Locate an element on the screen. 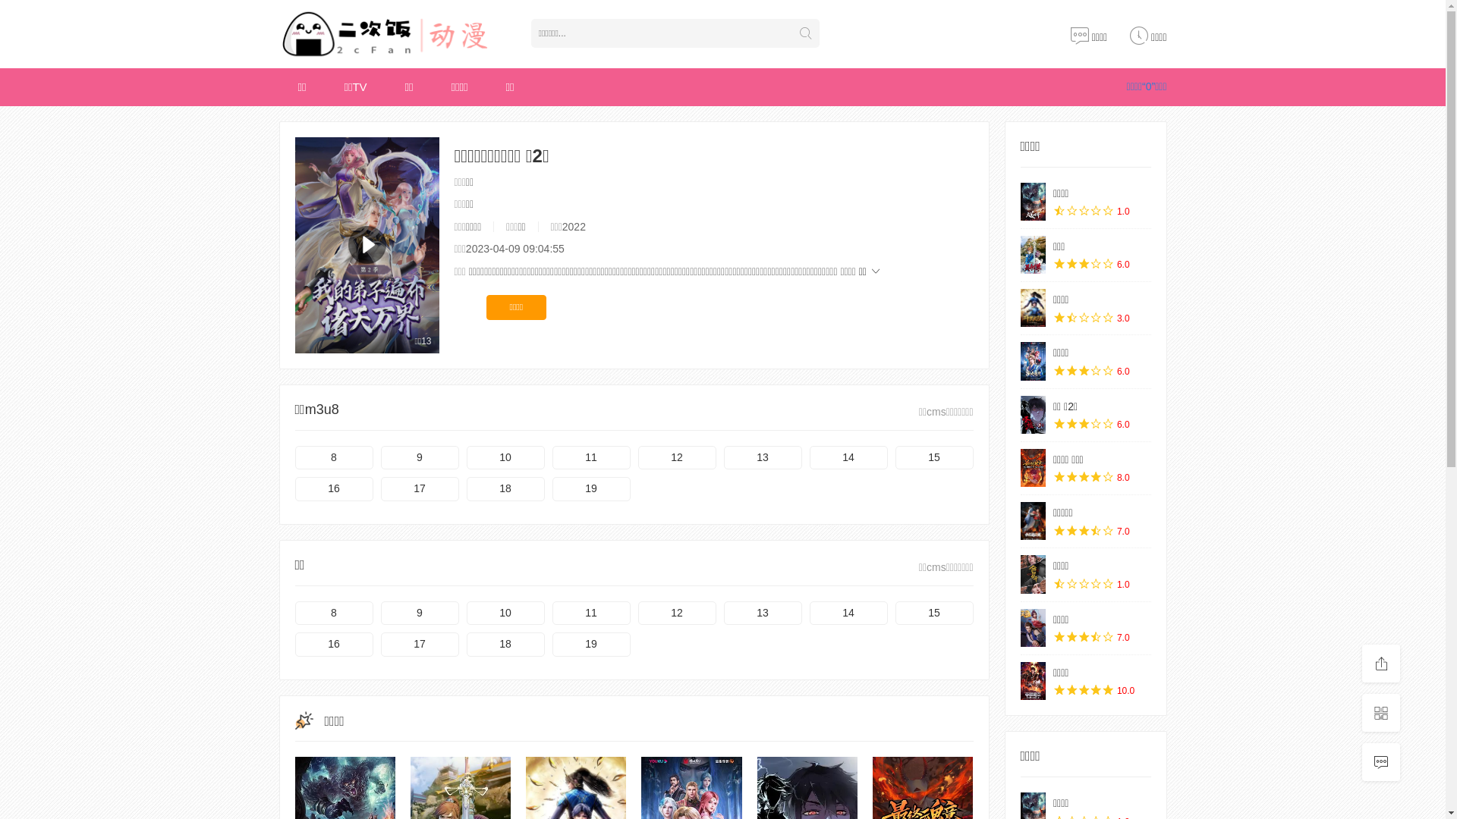  13 is located at coordinates (763, 613).